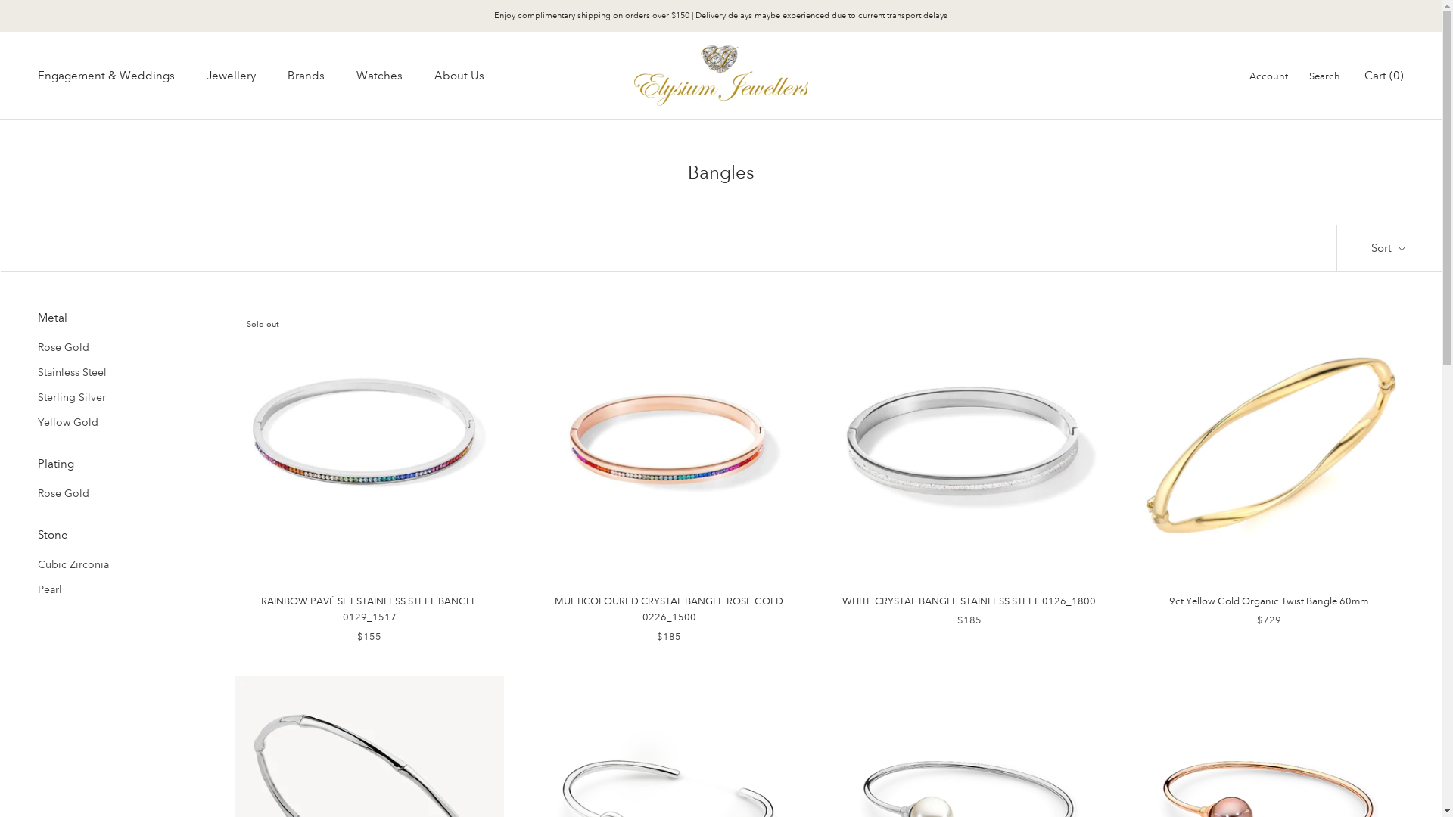 Image resolution: width=1453 pixels, height=817 pixels. What do you see at coordinates (1389, 248) in the screenshot?
I see `Sort` at bounding box center [1389, 248].